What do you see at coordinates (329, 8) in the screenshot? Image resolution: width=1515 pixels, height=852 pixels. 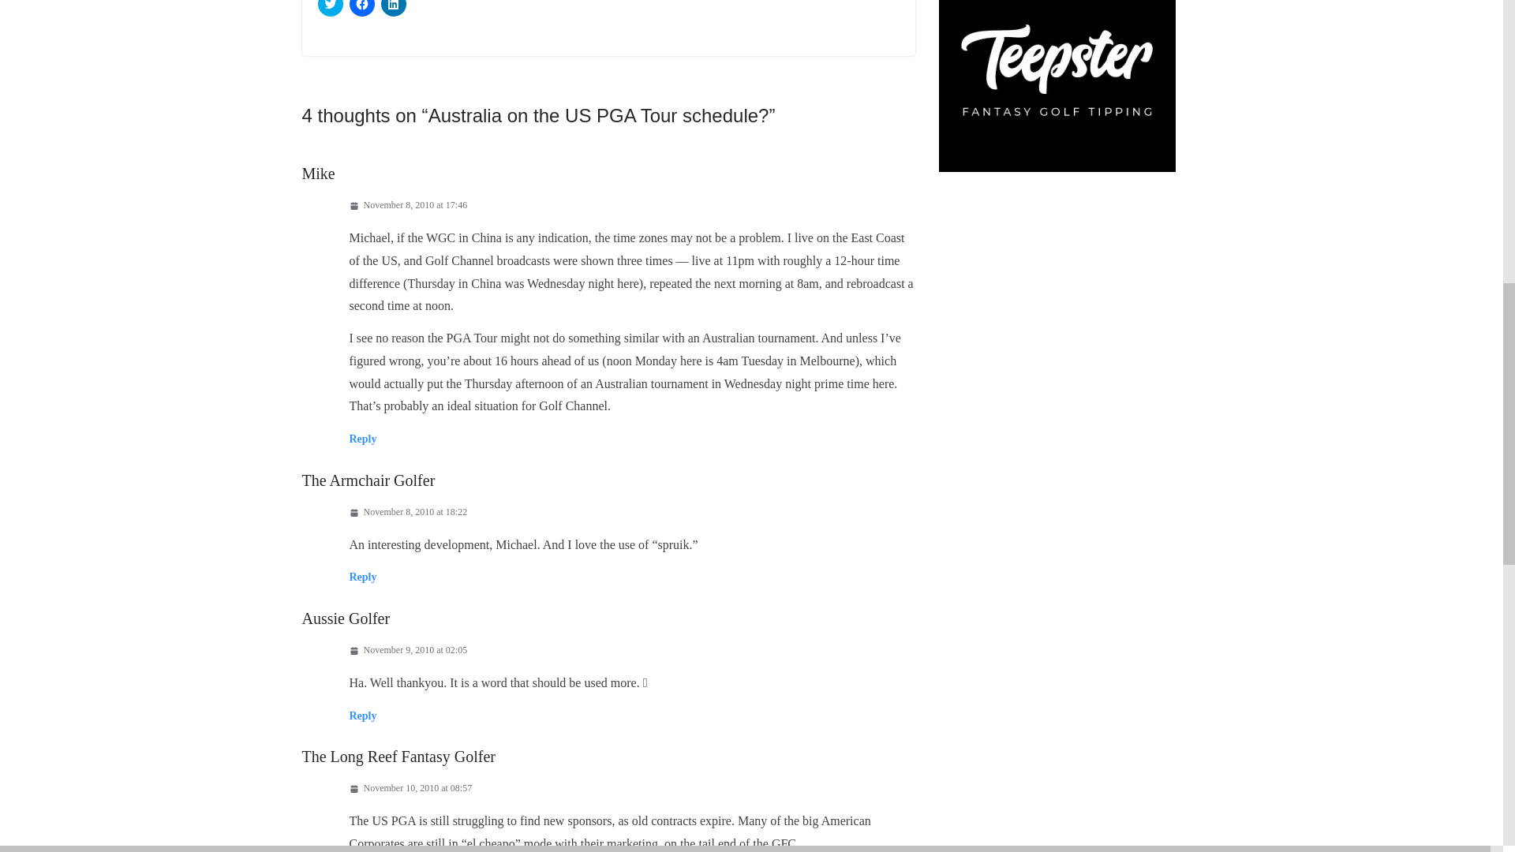 I see `Click to share on Twitter` at bounding box center [329, 8].